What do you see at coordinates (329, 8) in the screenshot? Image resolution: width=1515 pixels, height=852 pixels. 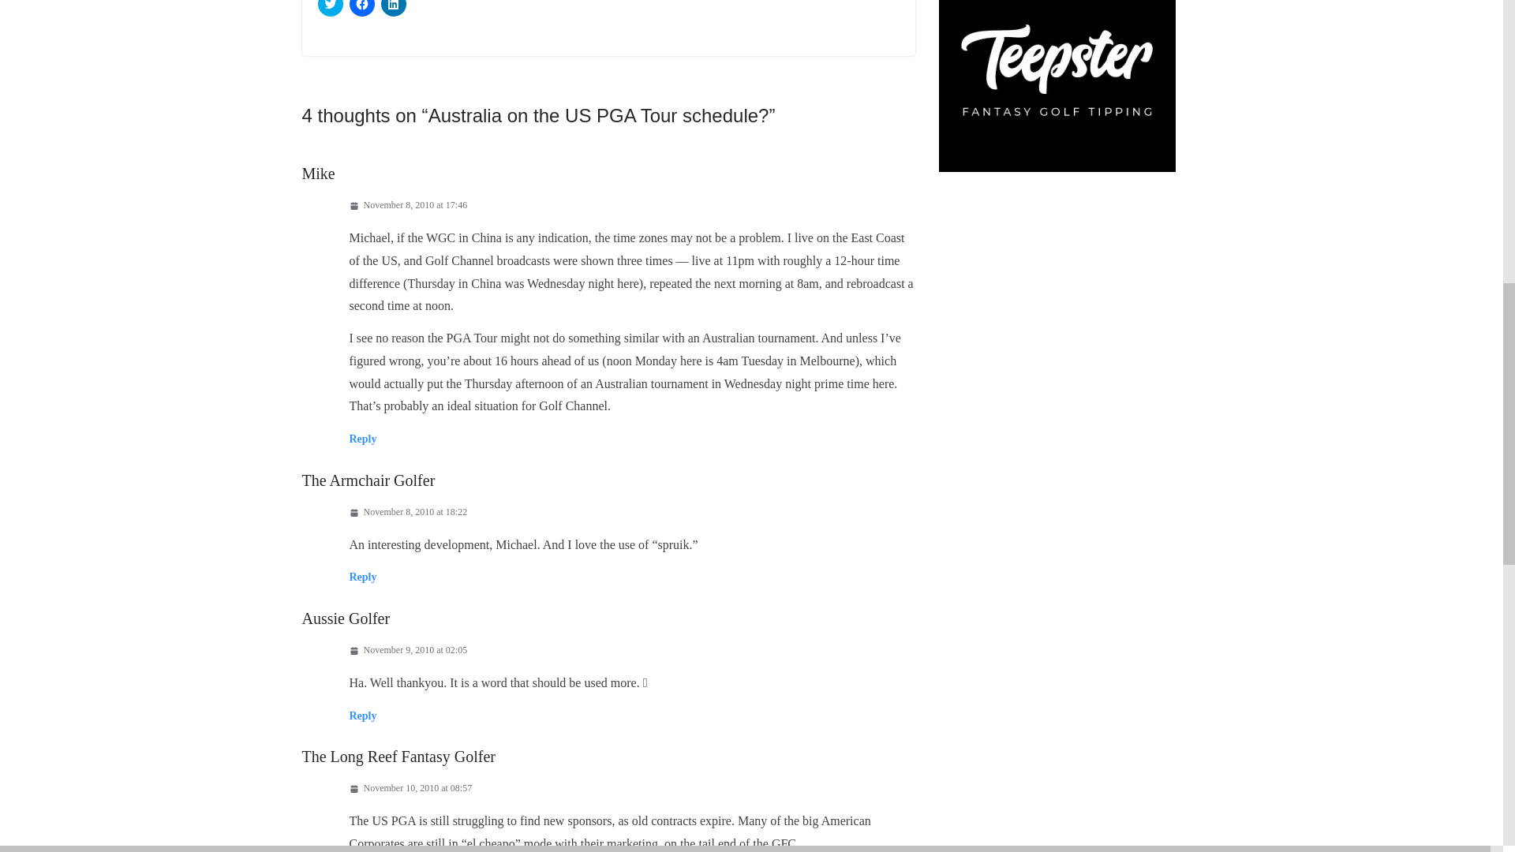 I see `Click to share on Twitter` at bounding box center [329, 8].